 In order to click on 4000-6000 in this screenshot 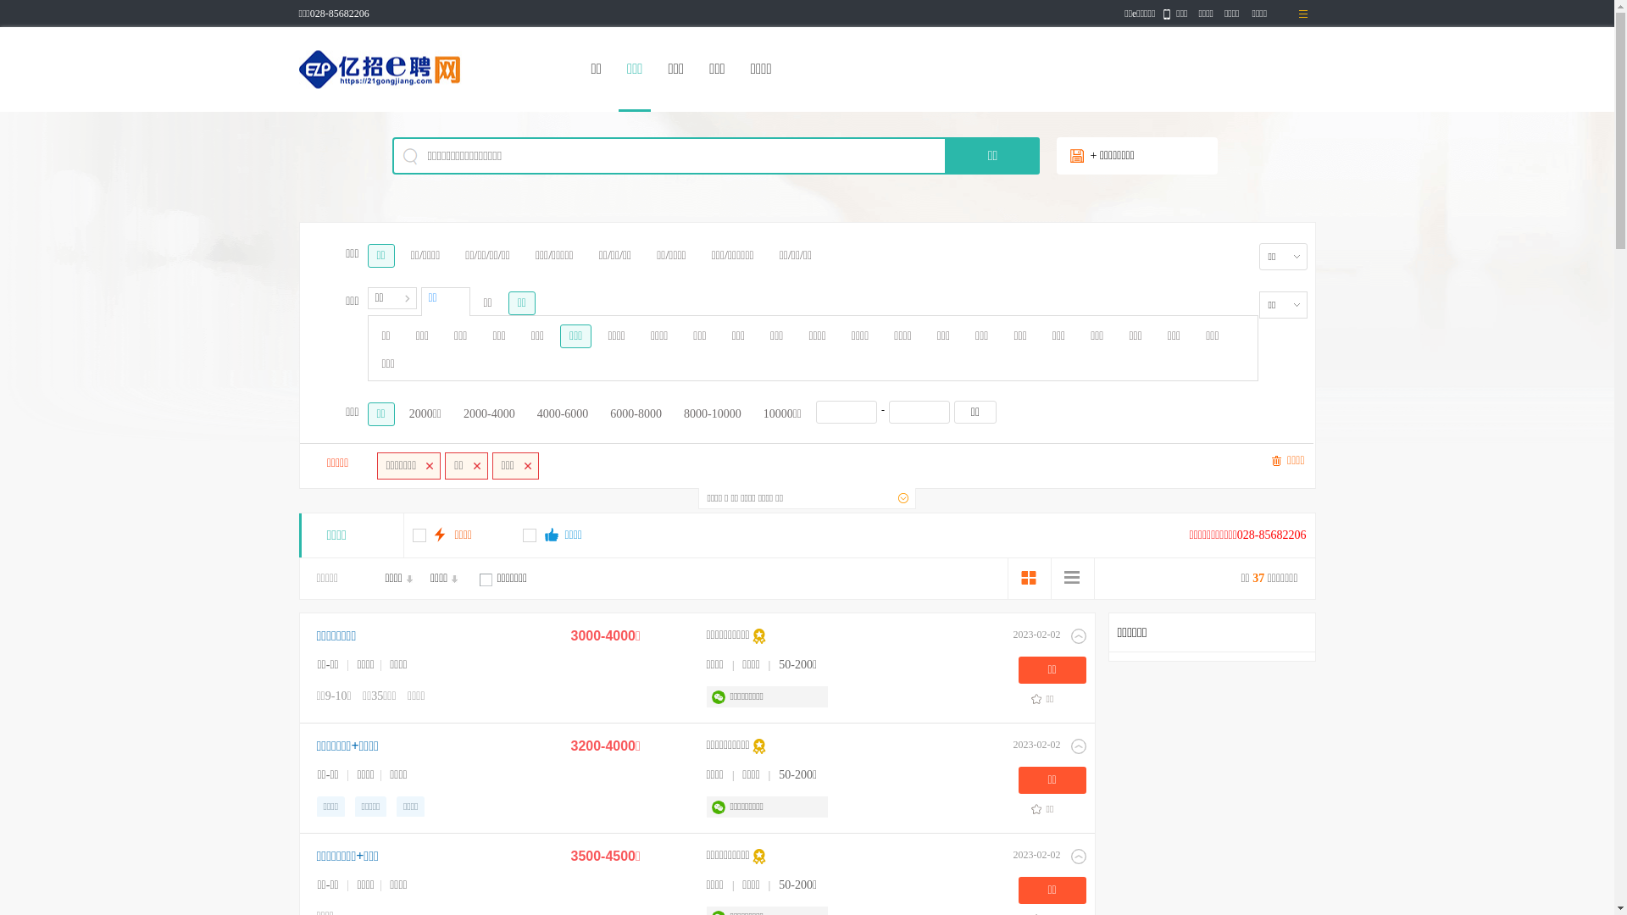, I will do `click(563, 414)`.